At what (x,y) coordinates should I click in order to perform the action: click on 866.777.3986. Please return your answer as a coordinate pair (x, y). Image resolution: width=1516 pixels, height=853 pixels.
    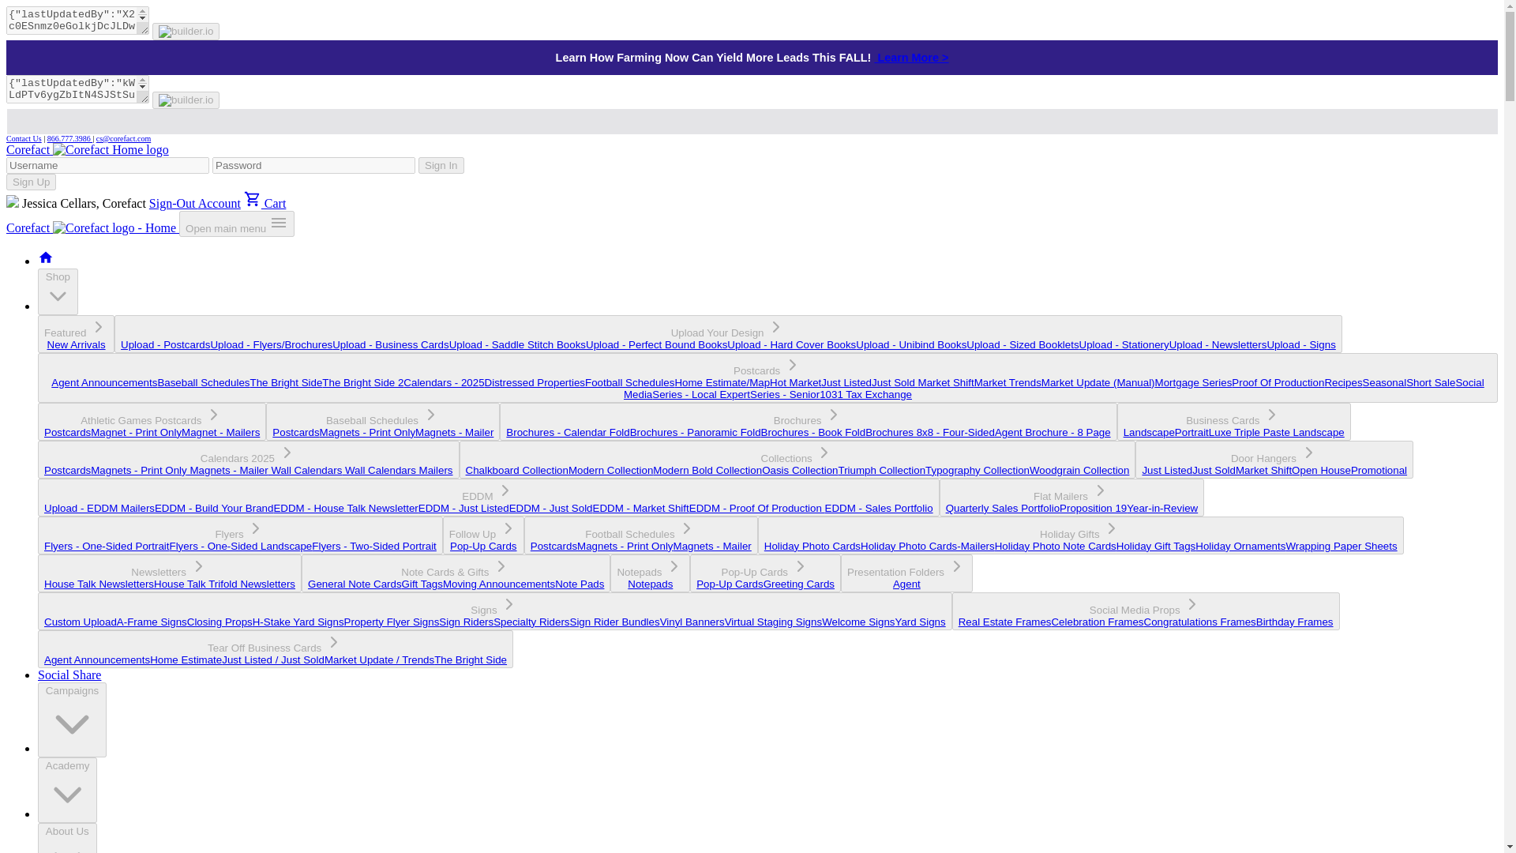
    Looking at the image, I should click on (69, 138).